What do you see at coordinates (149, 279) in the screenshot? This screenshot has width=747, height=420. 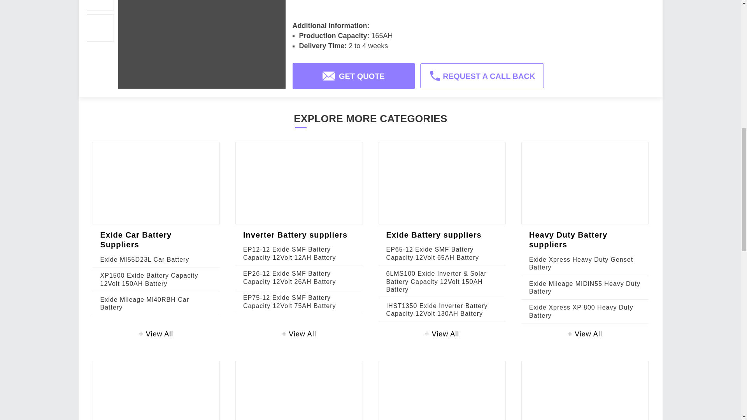 I see `XP1500 Exide Battery Capacity 12Volt 150AH Battery` at bounding box center [149, 279].